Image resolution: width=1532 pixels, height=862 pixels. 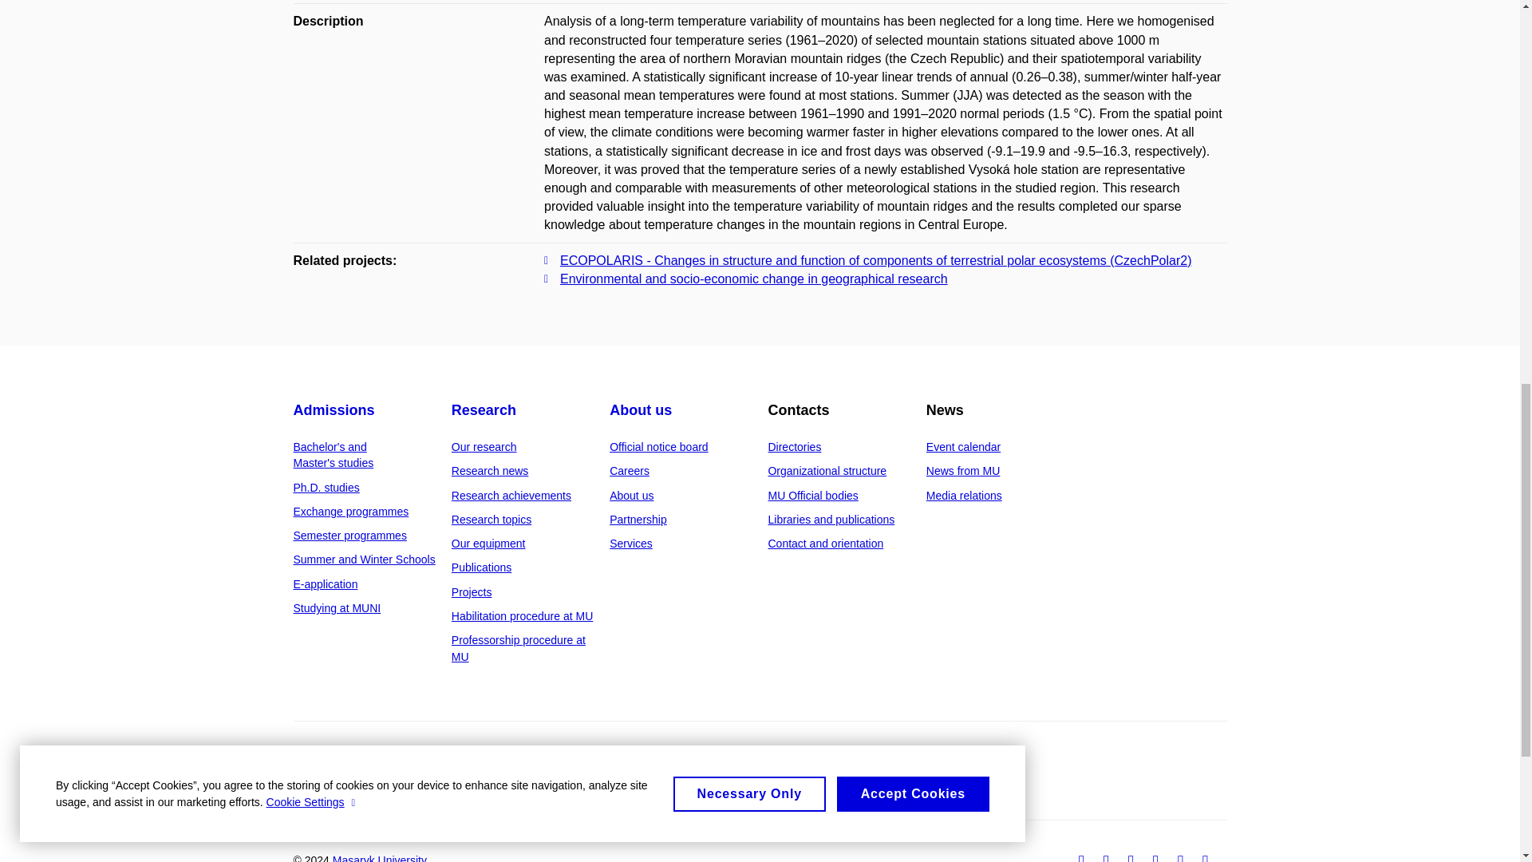 I want to click on Research achievements, so click(x=511, y=495).